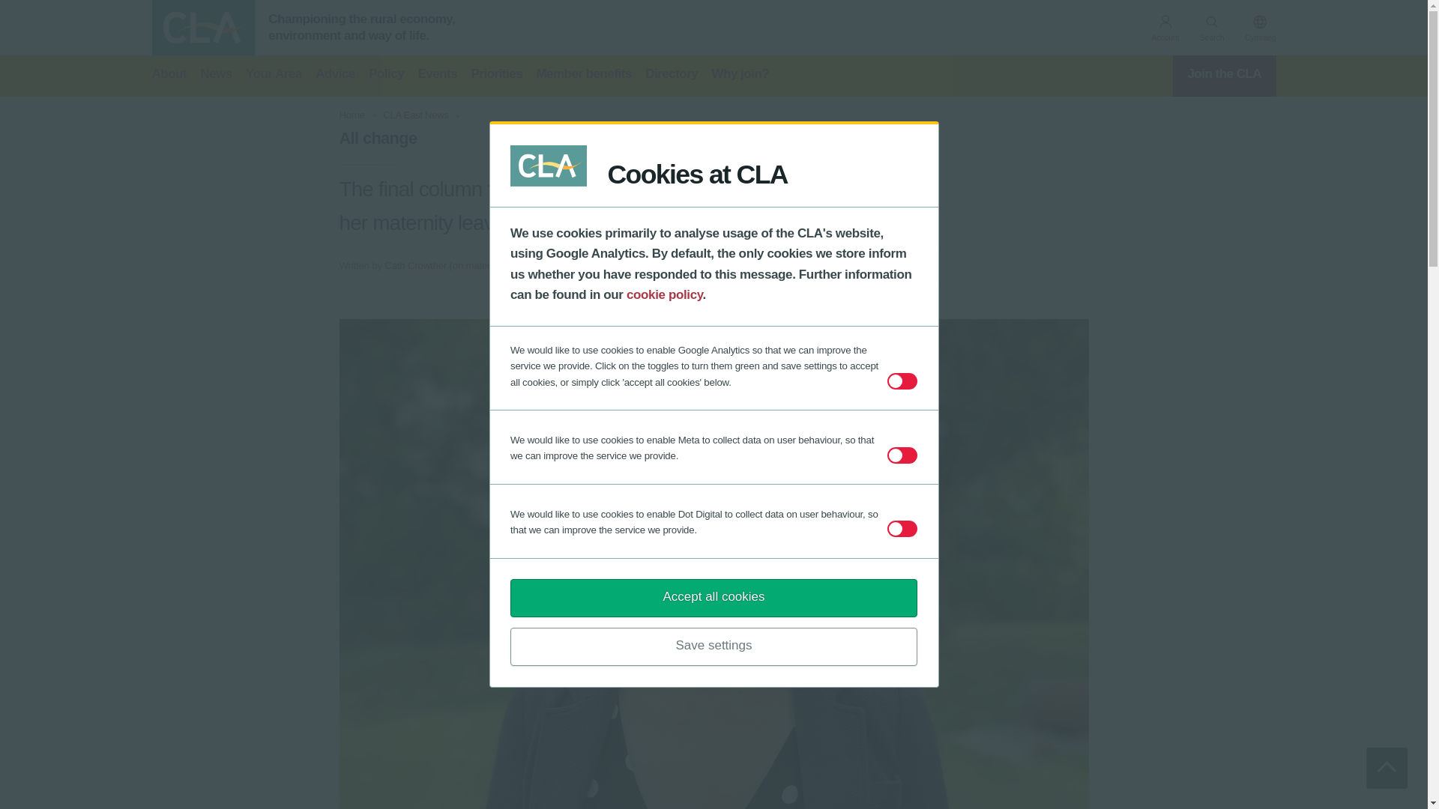 The height and width of the screenshot is (809, 1439). I want to click on Priorities, so click(496, 76).